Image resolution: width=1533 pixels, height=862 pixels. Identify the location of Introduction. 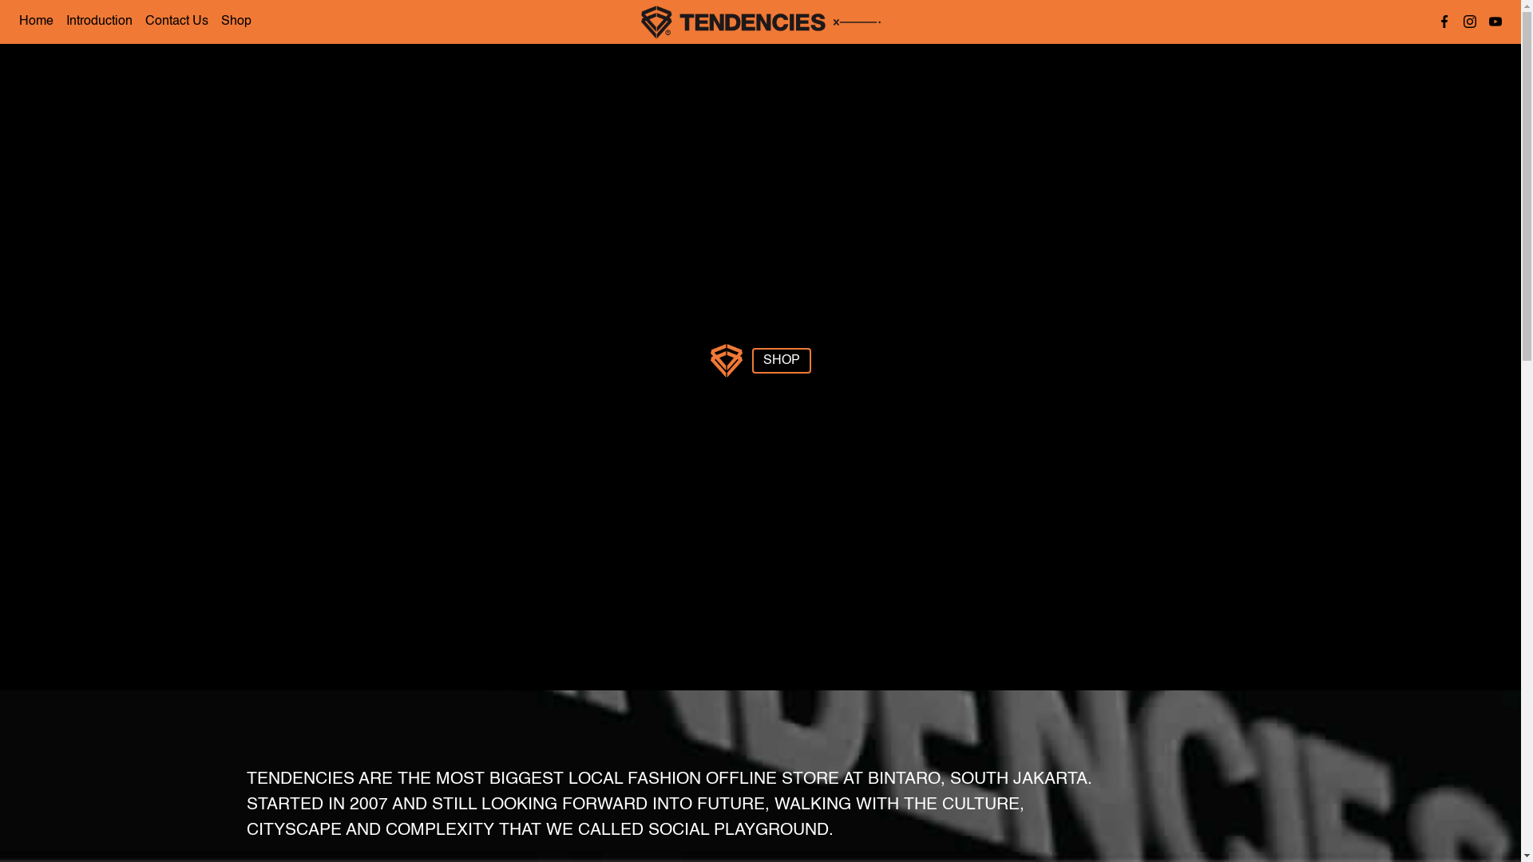
(99, 22).